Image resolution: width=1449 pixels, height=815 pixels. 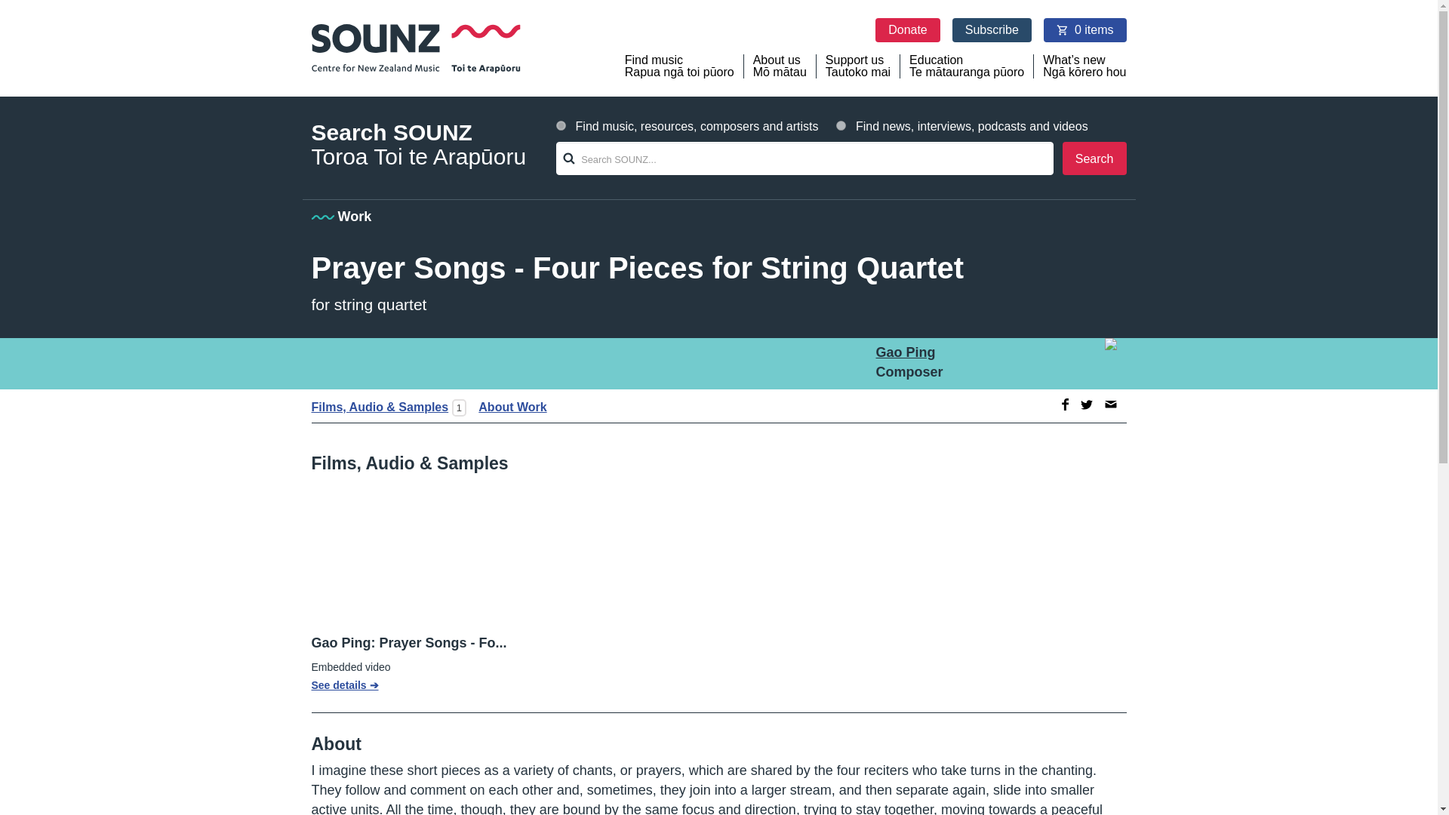 What do you see at coordinates (1094, 158) in the screenshot?
I see `Share to Email` at bounding box center [1094, 158].